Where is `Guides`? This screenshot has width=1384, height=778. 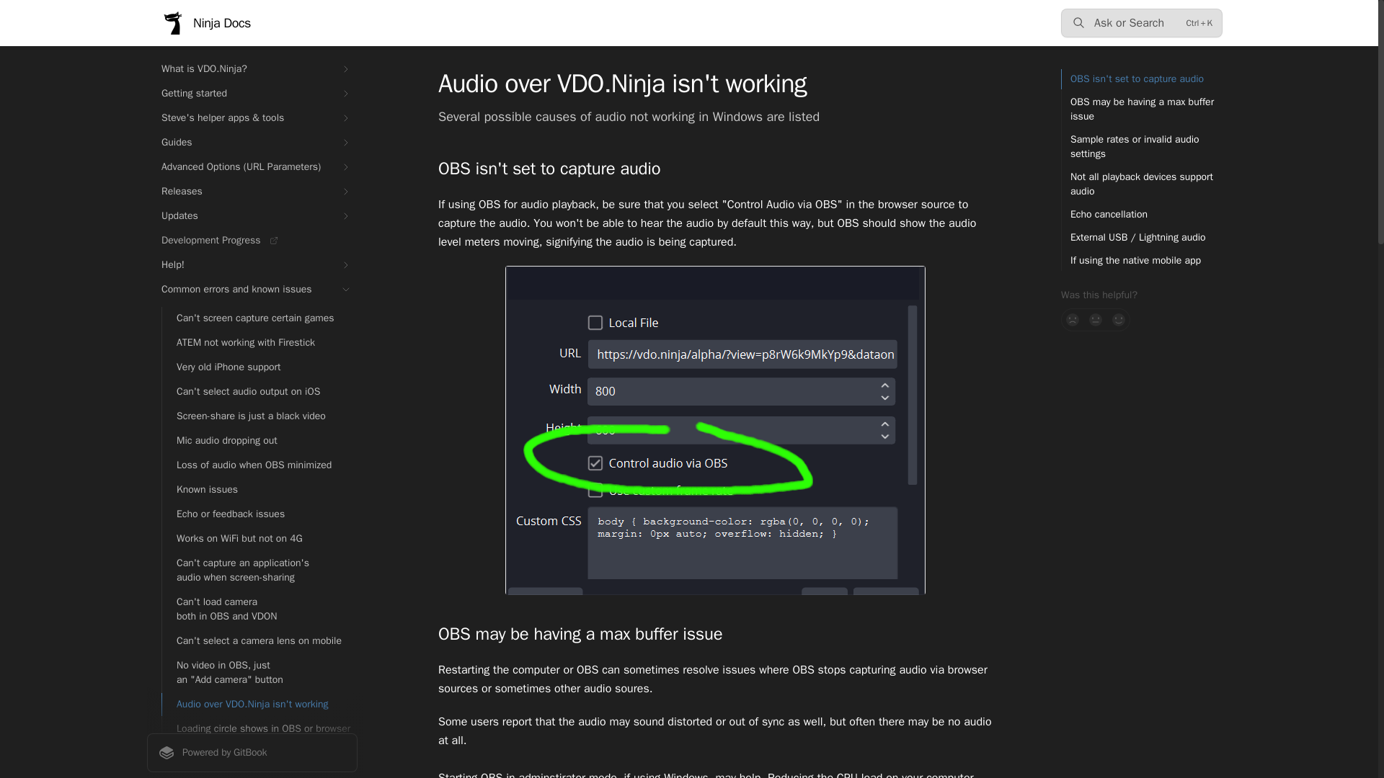 Guides is located at coordinates (252, 143).